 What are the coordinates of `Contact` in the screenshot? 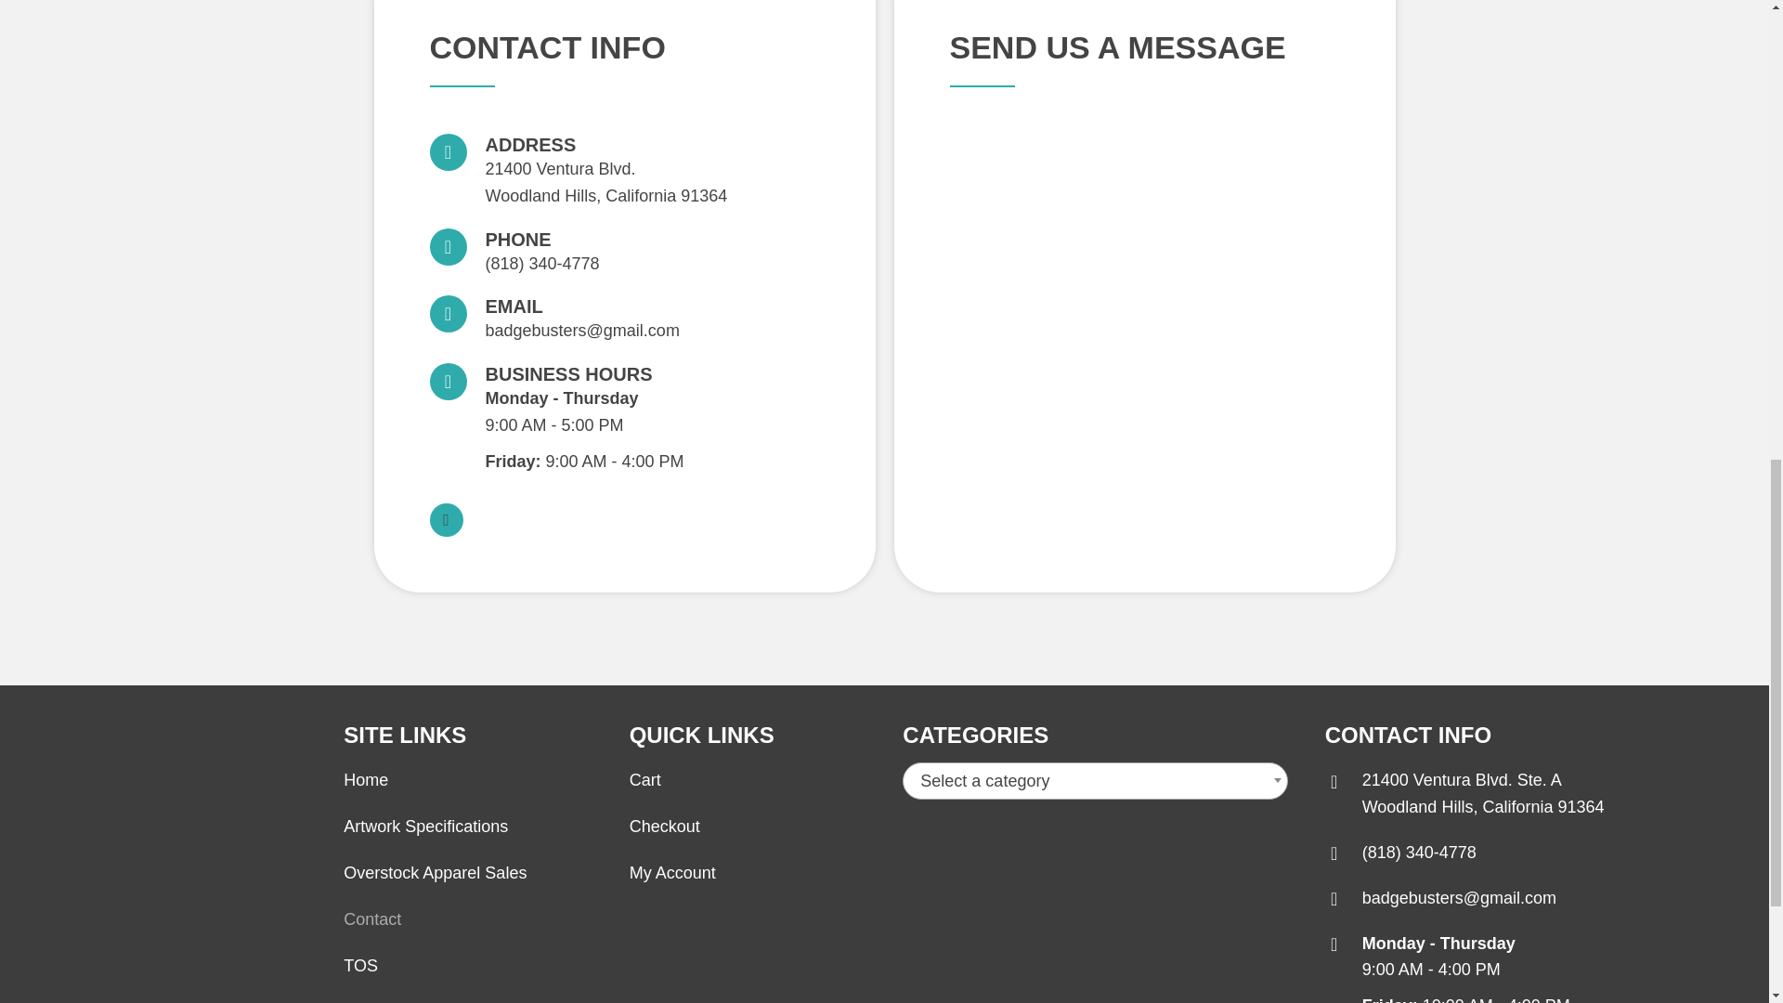 It's located at (605, 182).